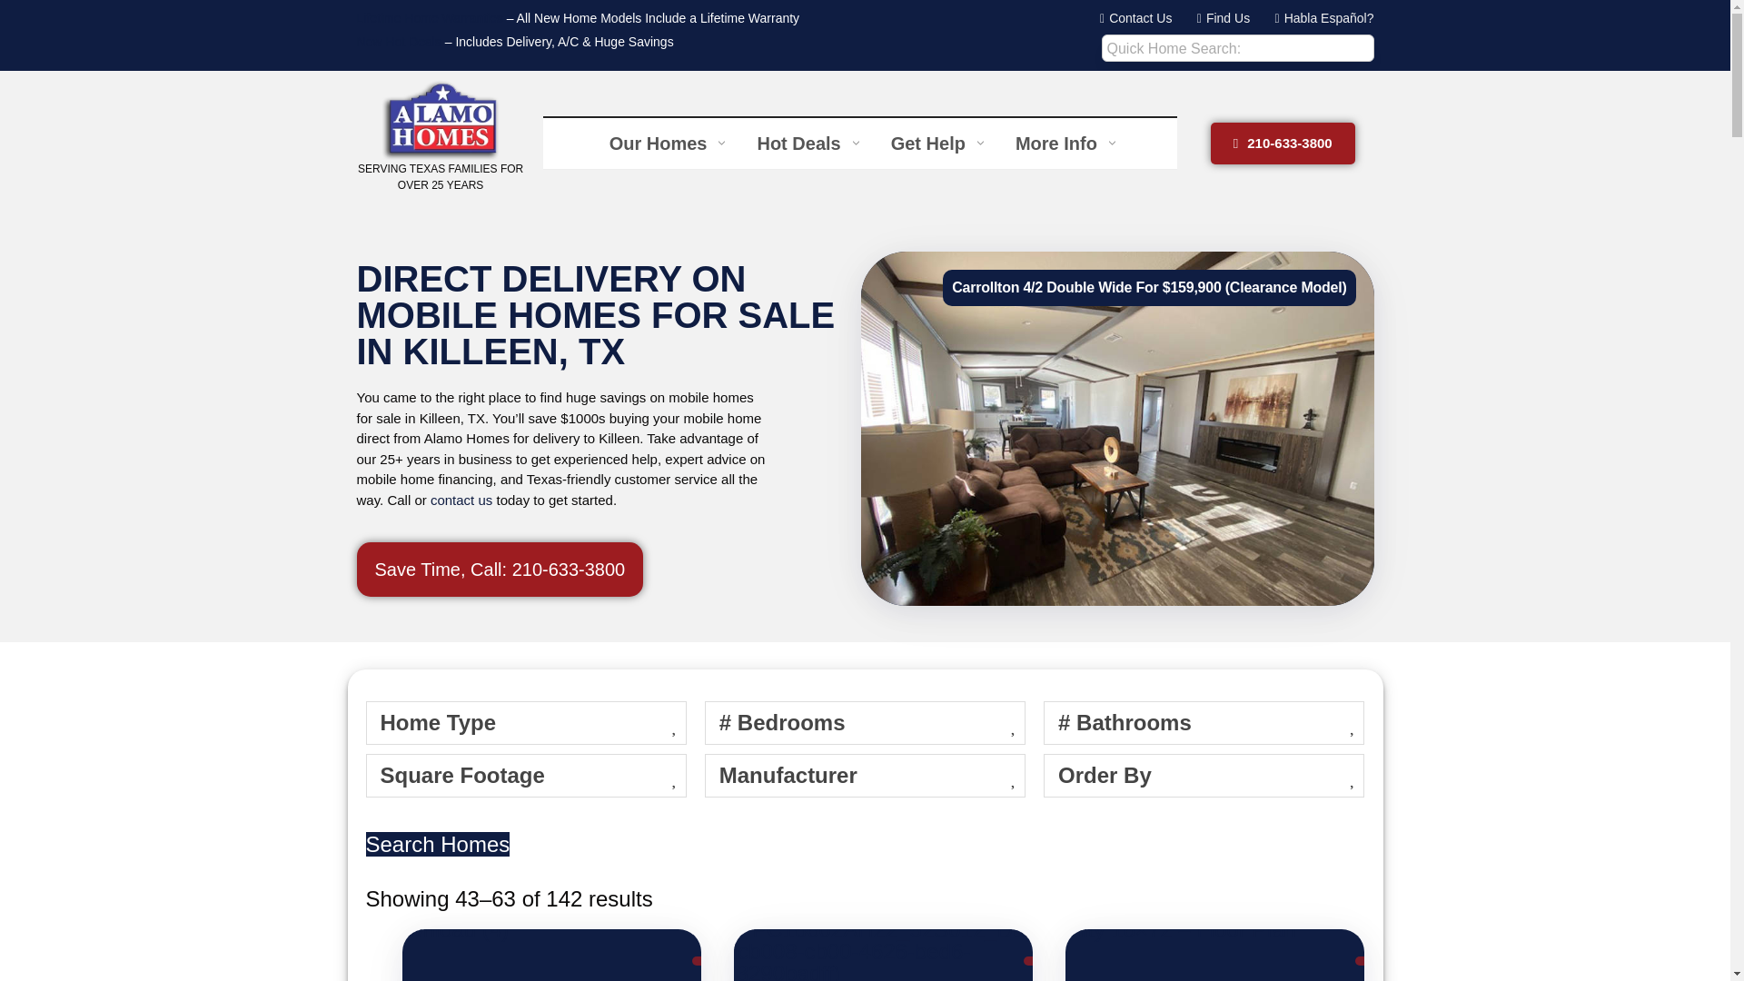 The image size is (1744, 981). I want to click on Search Homes, so click(1217, 18).